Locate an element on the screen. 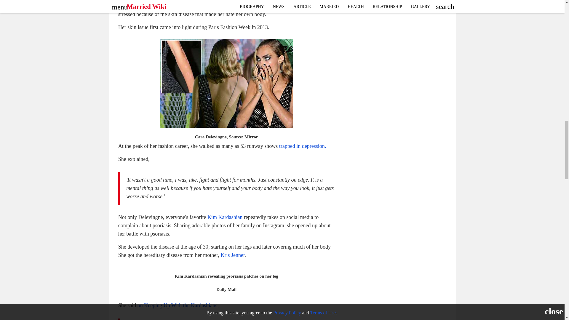  Cara Delevingne is located at coordinates (136, 0).